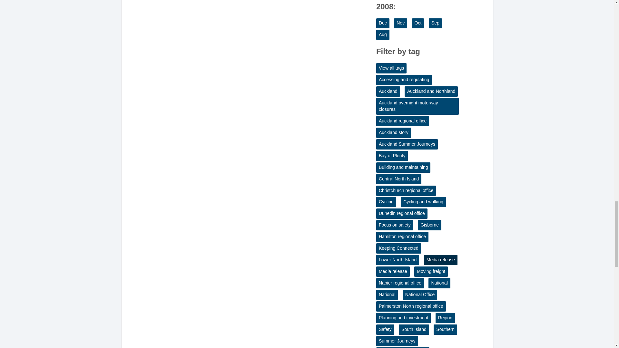 This screenshot has width=619, height=348. Describe the element at coordinates (388, 92) in the screenshot. I see `View items tagged Auckland` at that location.